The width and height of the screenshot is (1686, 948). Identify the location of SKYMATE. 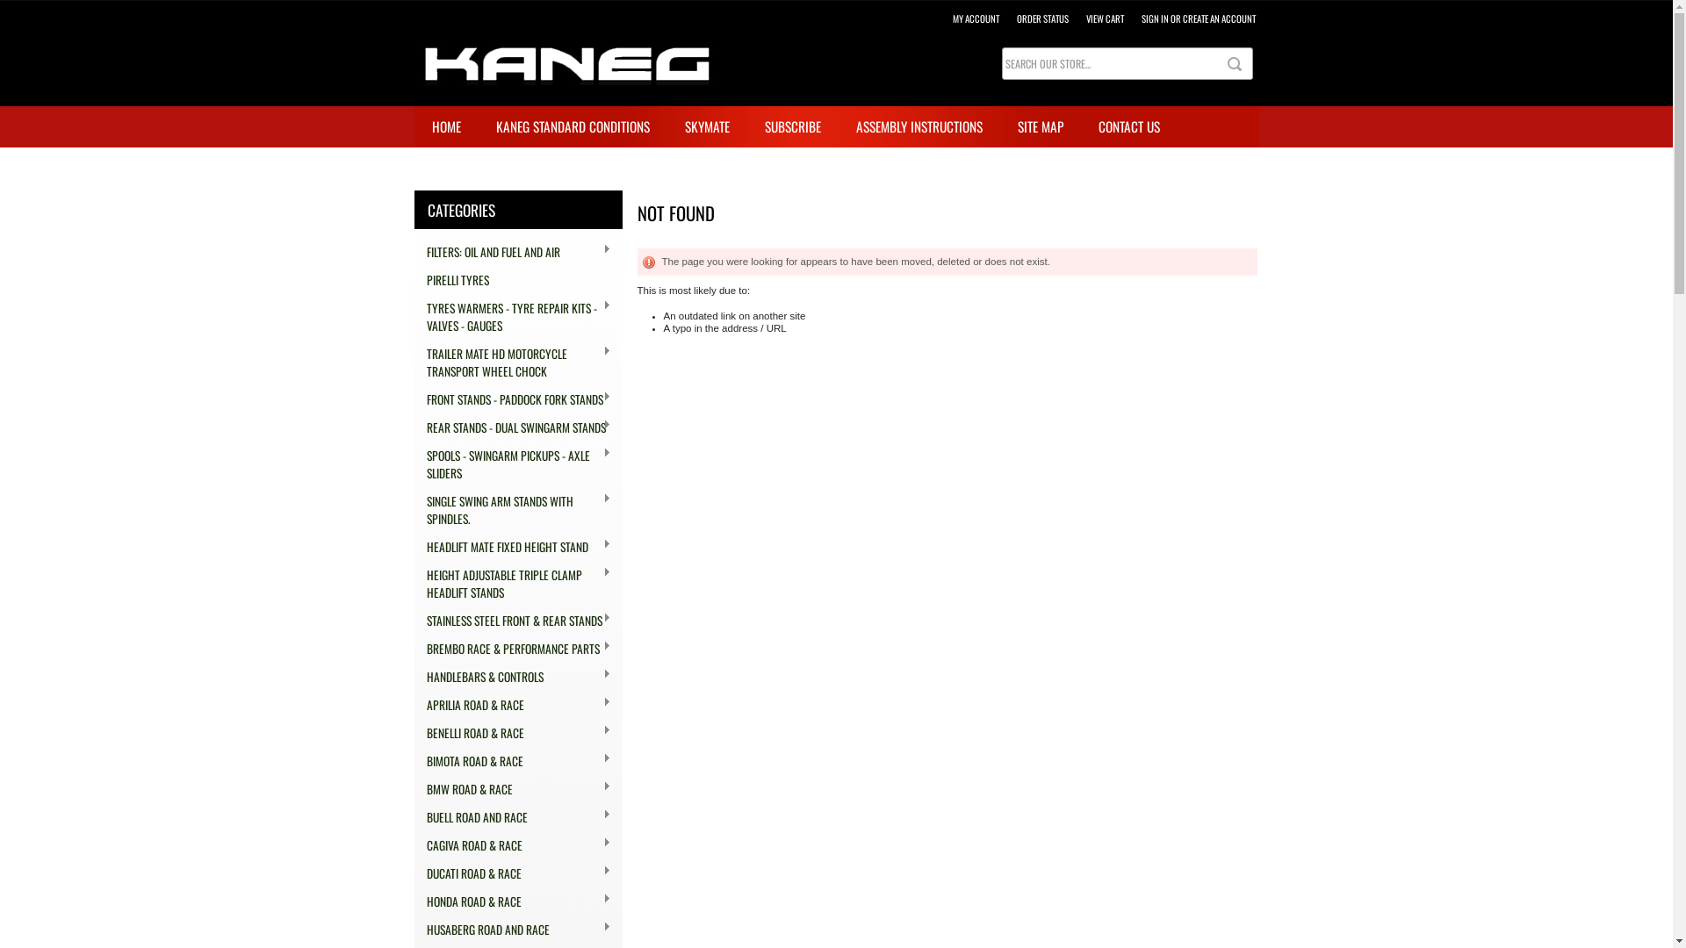
(708, 127).